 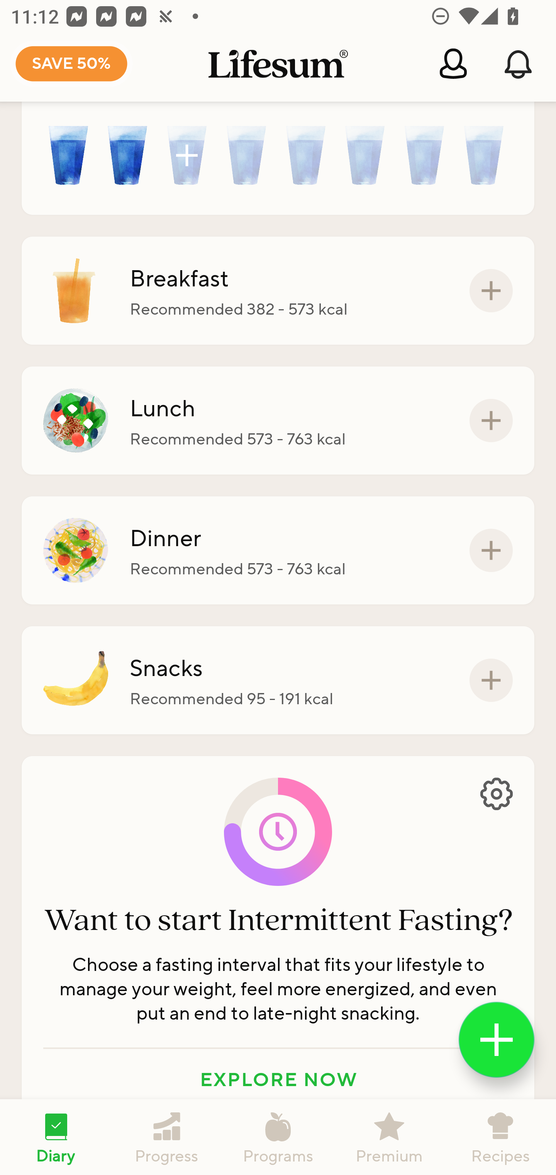 I want to click on Programs, so click(x=278, y=1137).